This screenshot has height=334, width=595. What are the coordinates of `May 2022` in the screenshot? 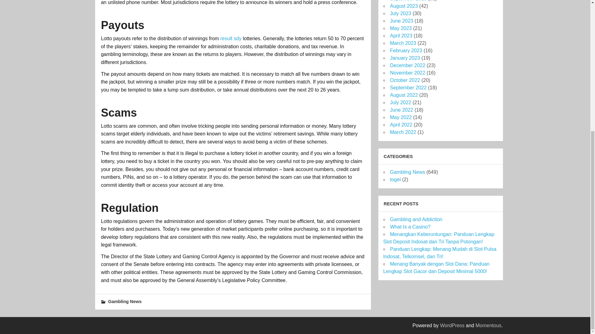 It's located at (400, 117).